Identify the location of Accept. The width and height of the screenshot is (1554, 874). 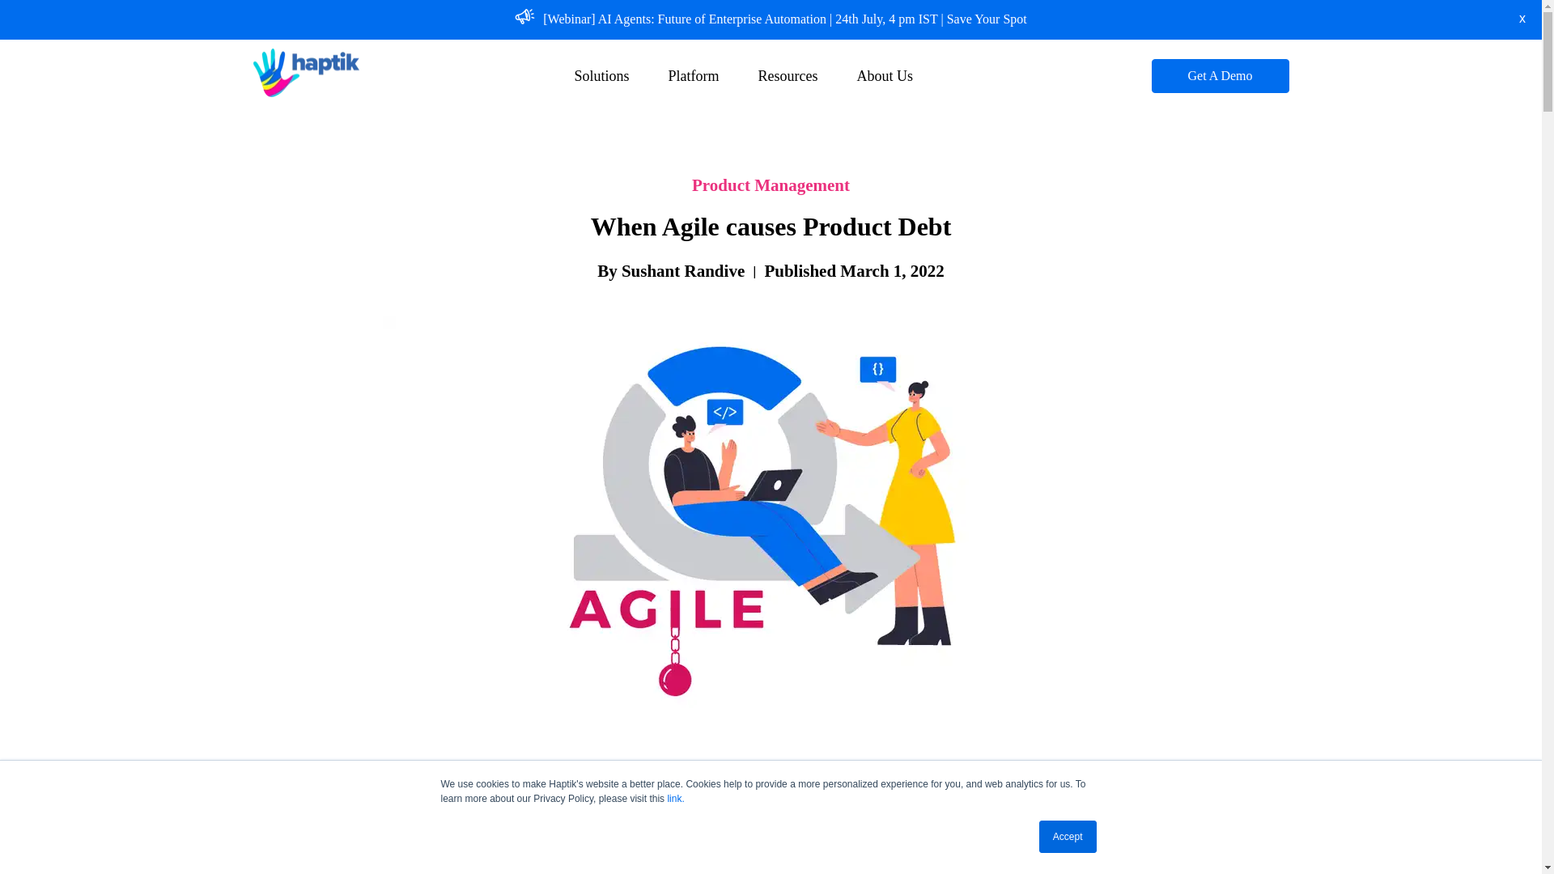
(1068, 837).